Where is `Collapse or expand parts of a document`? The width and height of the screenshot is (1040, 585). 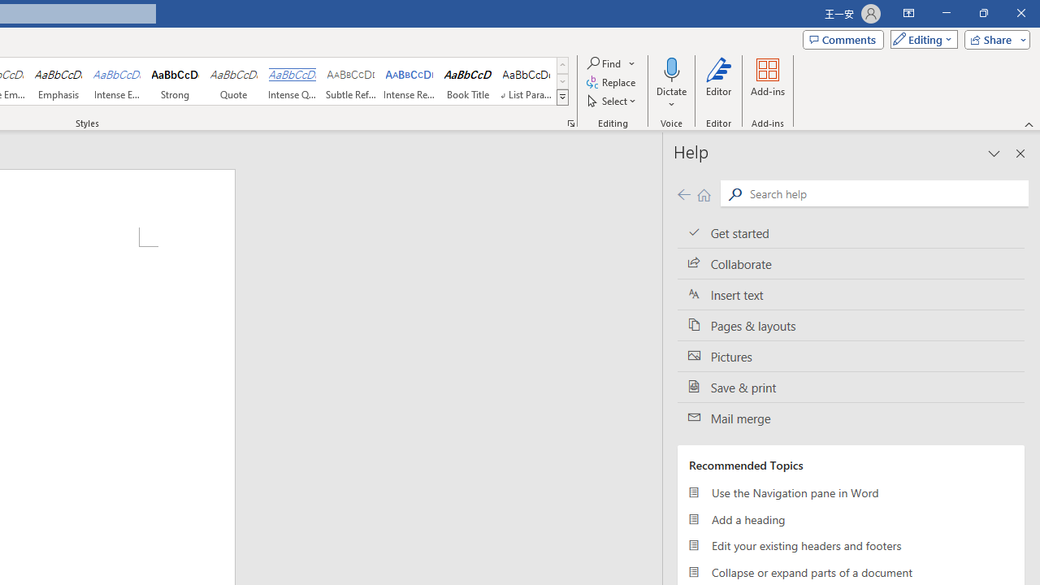
Collapse or expand parts of a document is located at coordinates (851, 572).